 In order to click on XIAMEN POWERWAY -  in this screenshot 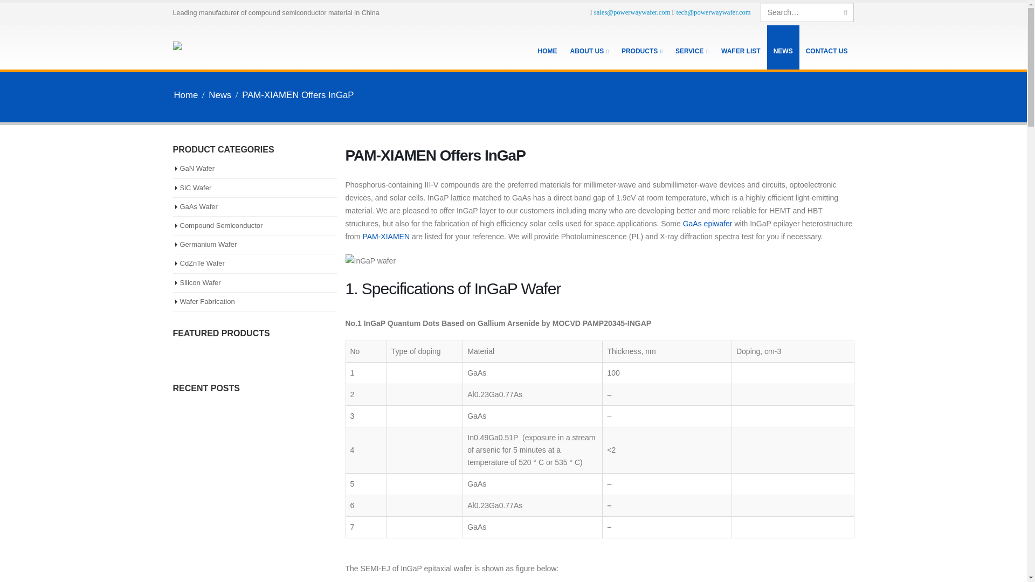, I will do `click(215, 47)`.